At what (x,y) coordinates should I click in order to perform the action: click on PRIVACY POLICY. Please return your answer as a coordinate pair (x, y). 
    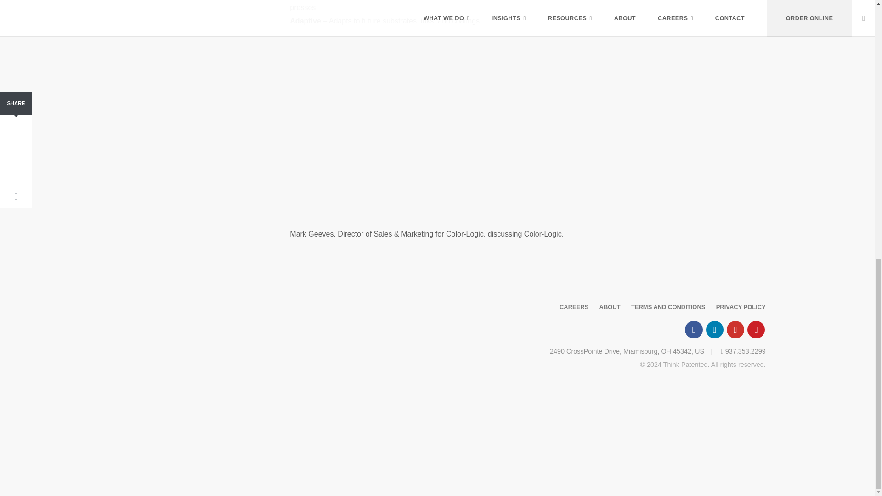
    Looking at the image, I should click on (741, 307).